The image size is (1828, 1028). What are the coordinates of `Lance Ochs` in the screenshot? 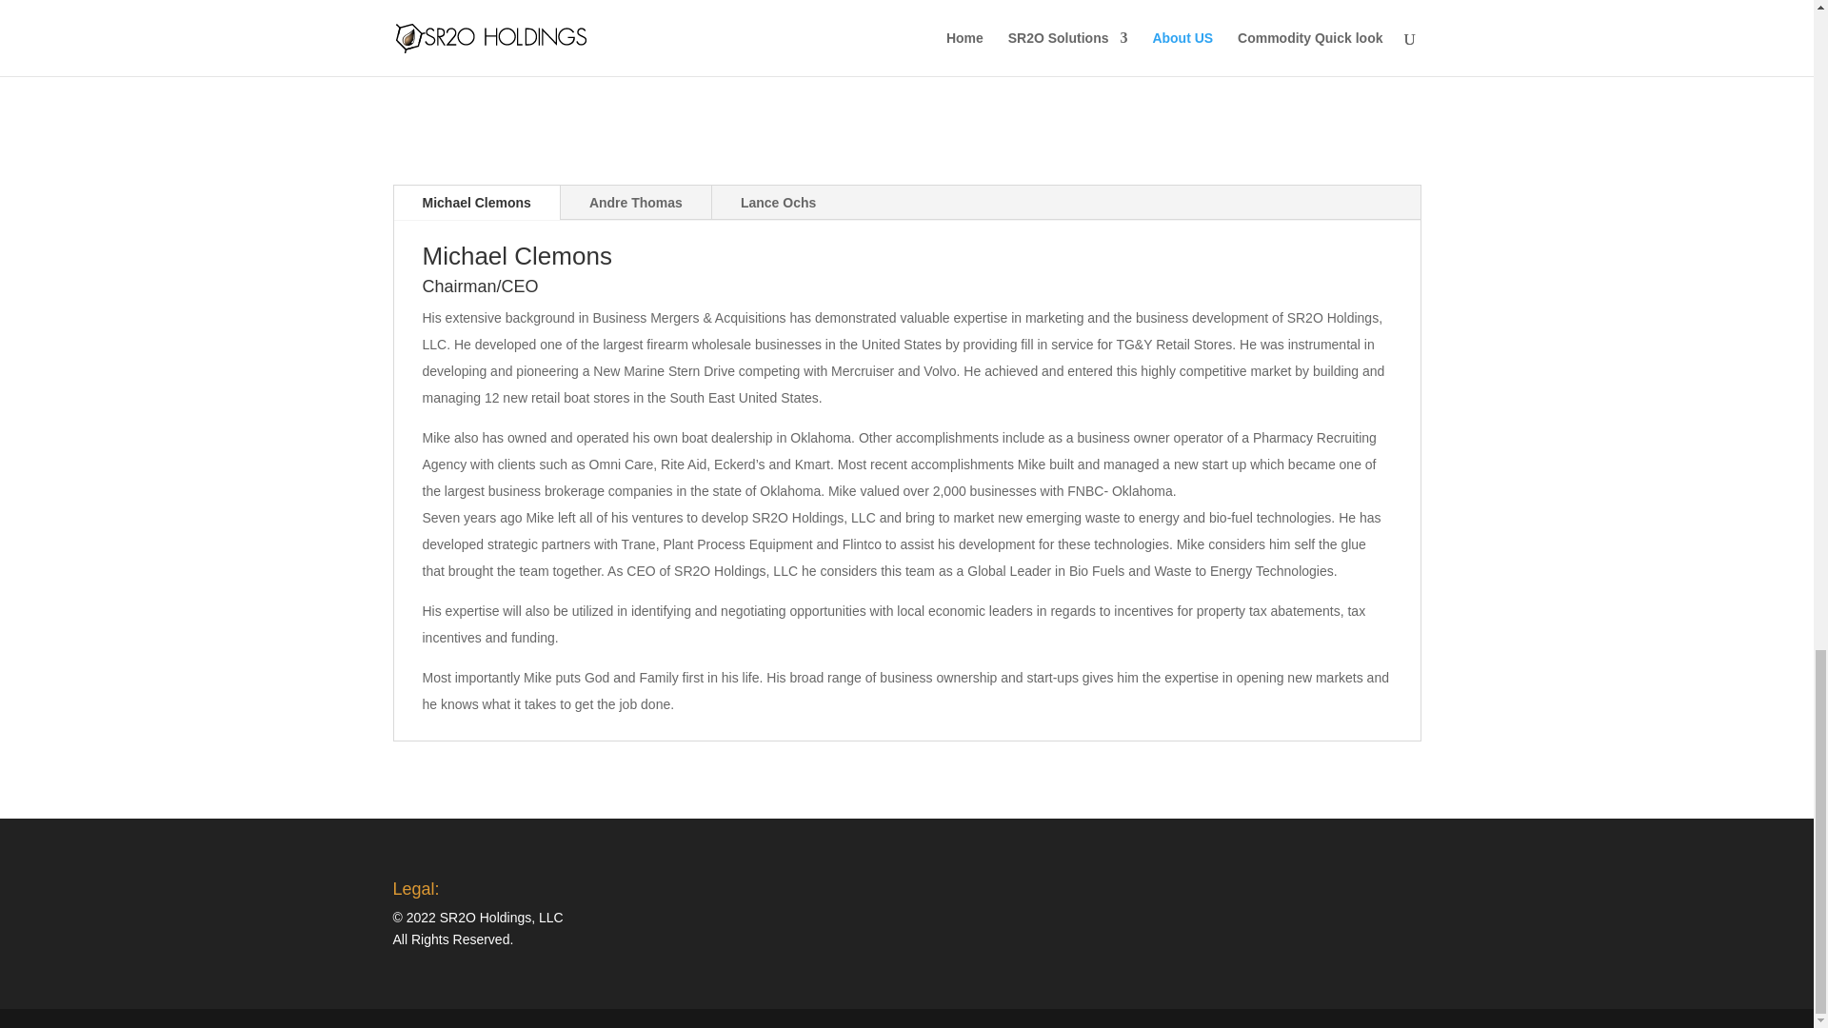 It's located at (779, 203).